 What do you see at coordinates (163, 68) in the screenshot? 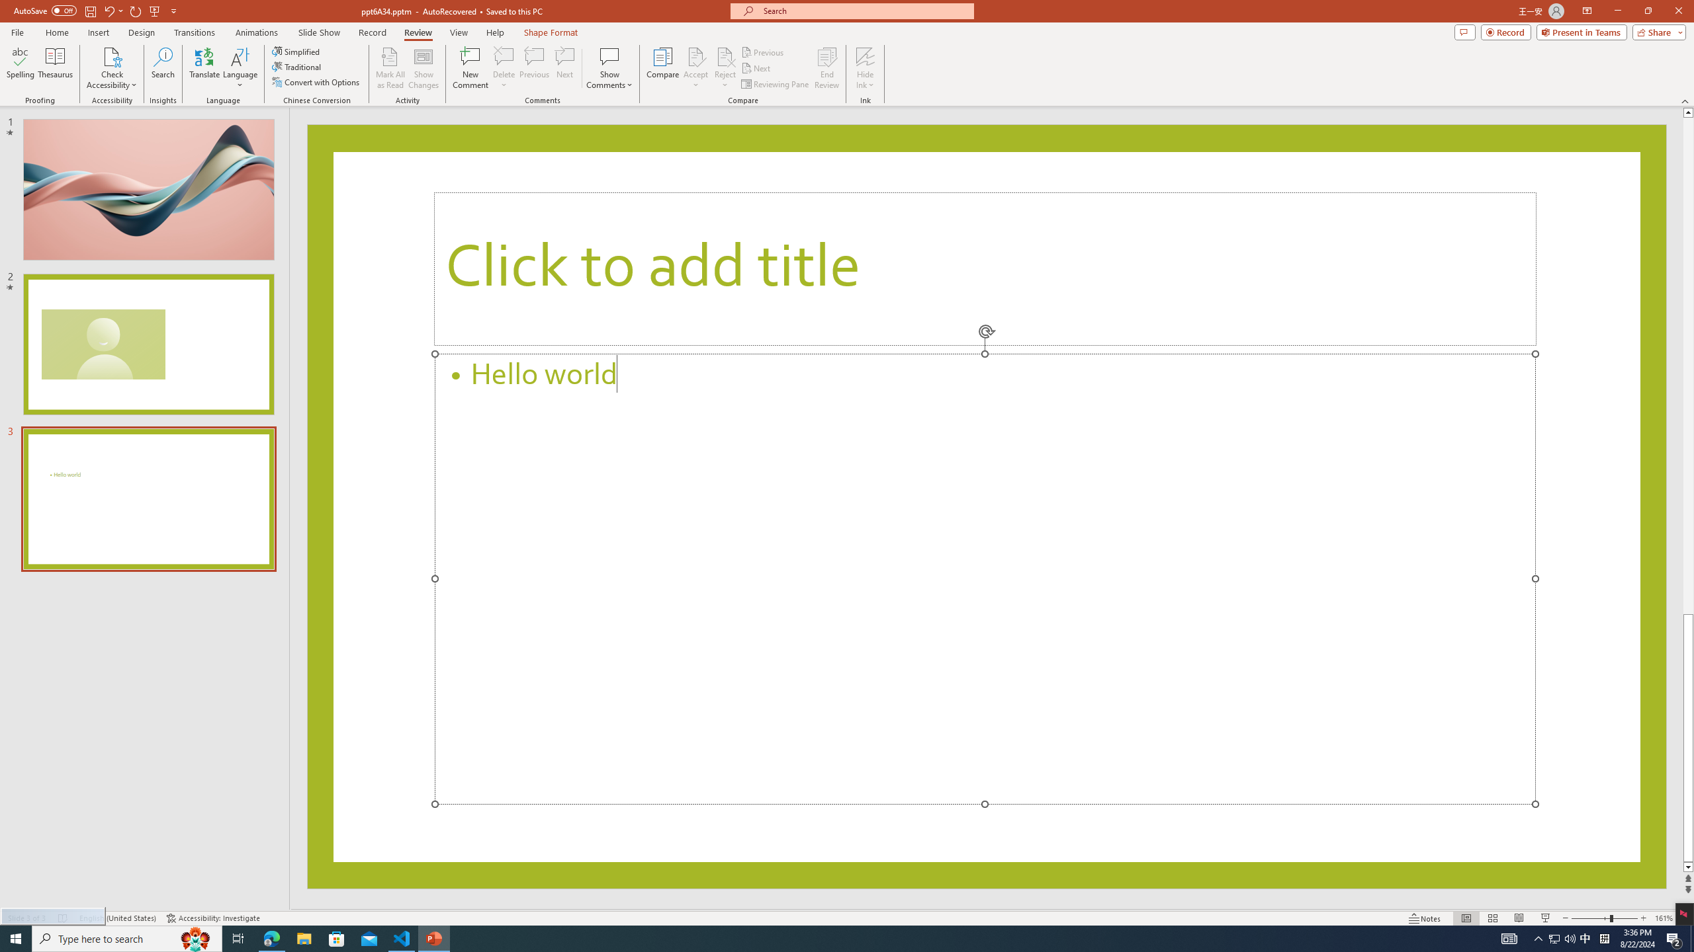
I see `Search` at bounding box center [163, 68].